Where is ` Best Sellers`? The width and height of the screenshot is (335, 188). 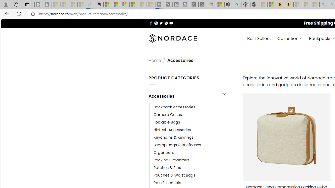
 Best Sellers is located at coordinates (259, 38).